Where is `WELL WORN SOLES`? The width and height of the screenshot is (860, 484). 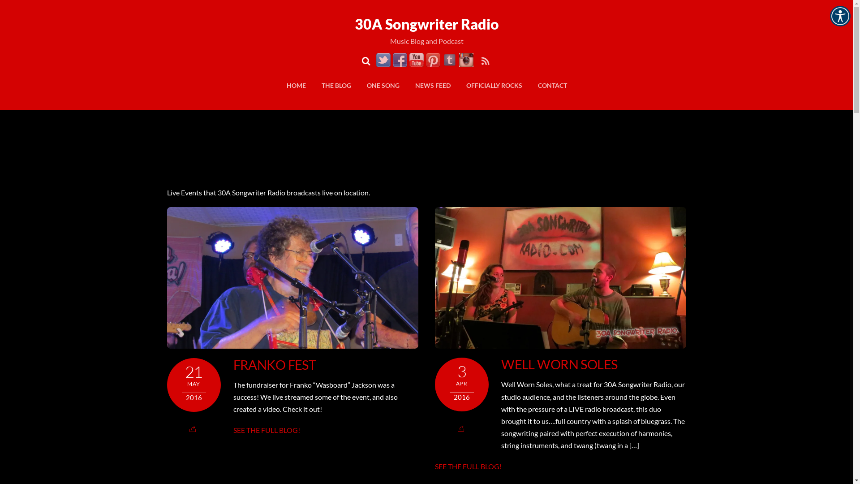
WELL WORN SOLES is located at coordinates (559, 364).